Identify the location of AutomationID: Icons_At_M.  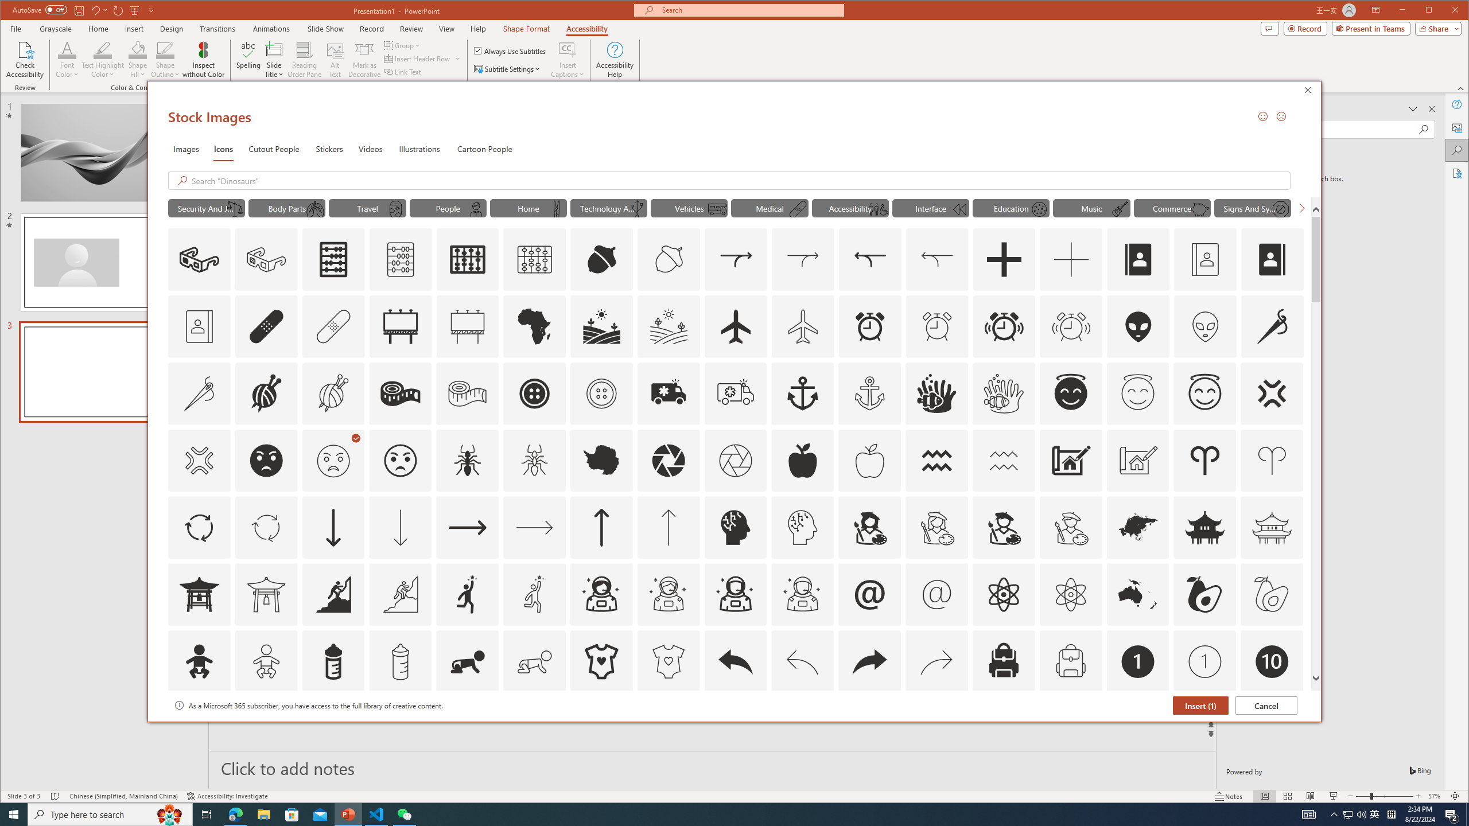
(937, 594).